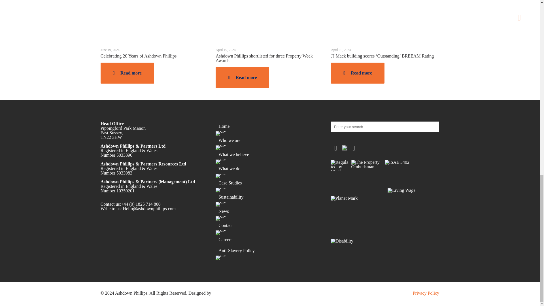 The image size is (544, 306). Describe the element at coordinates (127, 73) in the screenshot. I see `Read more` at that location.